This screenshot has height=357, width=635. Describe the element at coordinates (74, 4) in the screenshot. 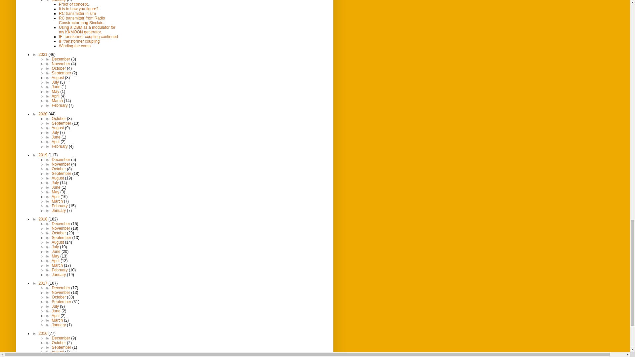

I see `Proof of concept.` at that location.